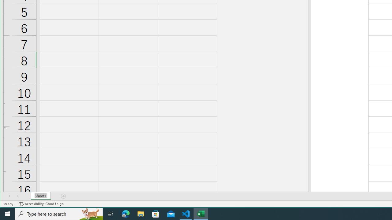 The height and width of the screenshot is (220, 392). I want to click on File Explorer, so click(141, 214).